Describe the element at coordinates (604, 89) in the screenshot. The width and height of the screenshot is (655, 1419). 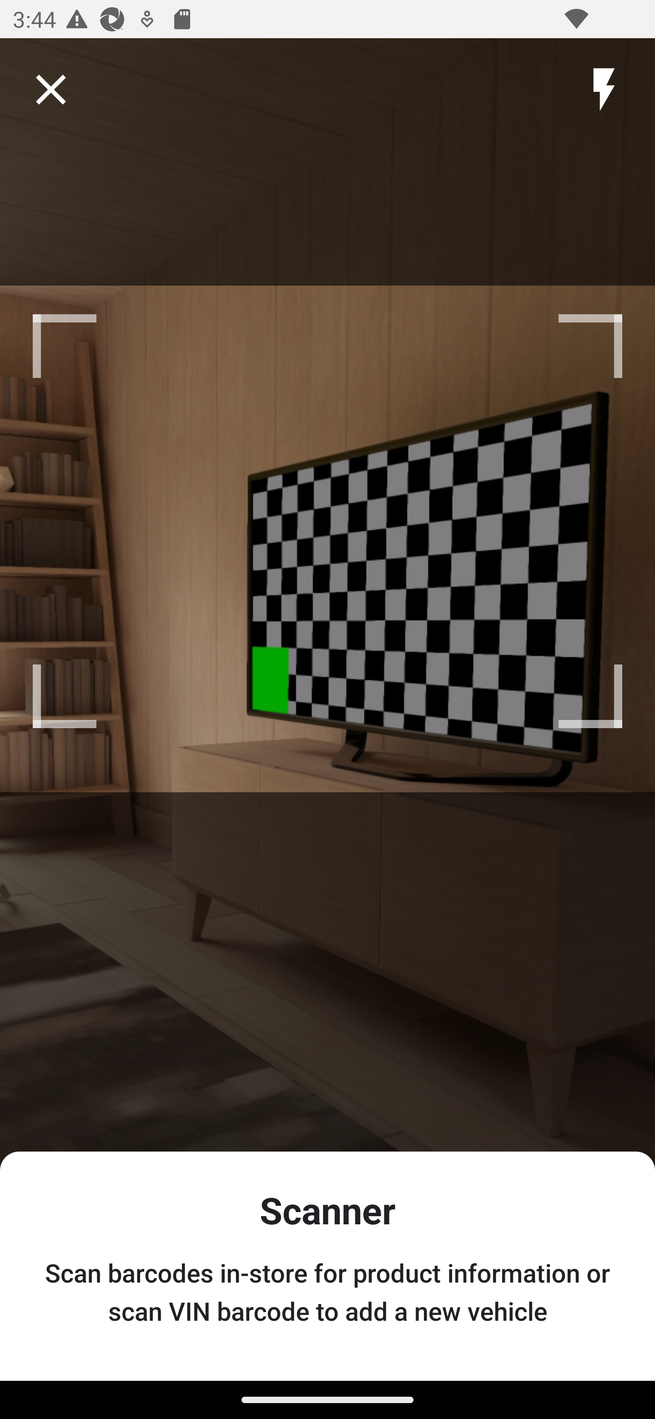
I see `Flash ` at that location.